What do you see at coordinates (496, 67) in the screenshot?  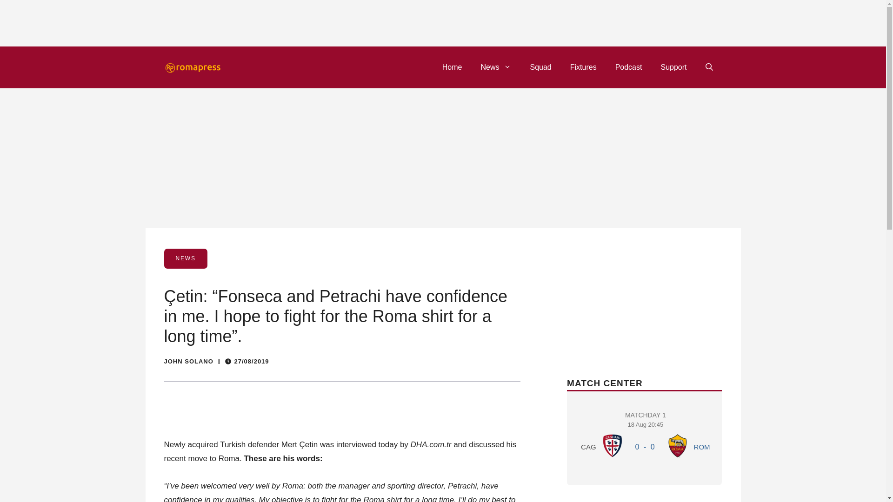 I see `Fixtures` at bounding box center [496, 67].